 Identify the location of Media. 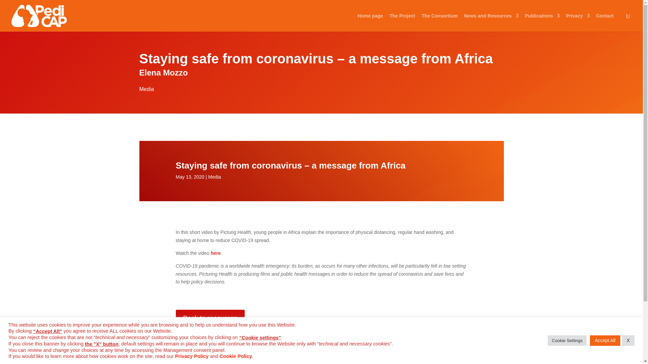
(214, 177).